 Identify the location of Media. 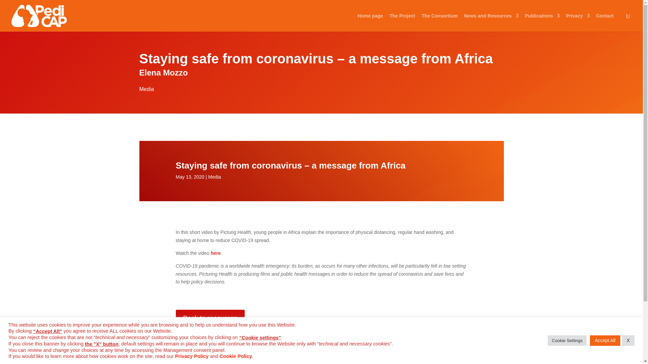
(214, 177).